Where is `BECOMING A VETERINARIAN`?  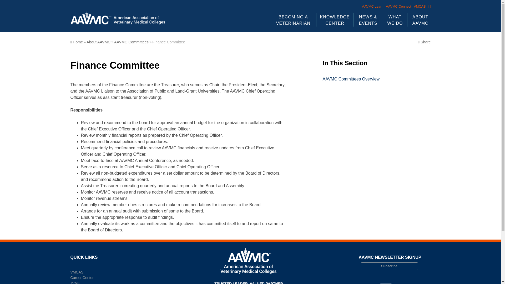 BECOMING A VETERINARIAN is located at coordinates (293, 19).